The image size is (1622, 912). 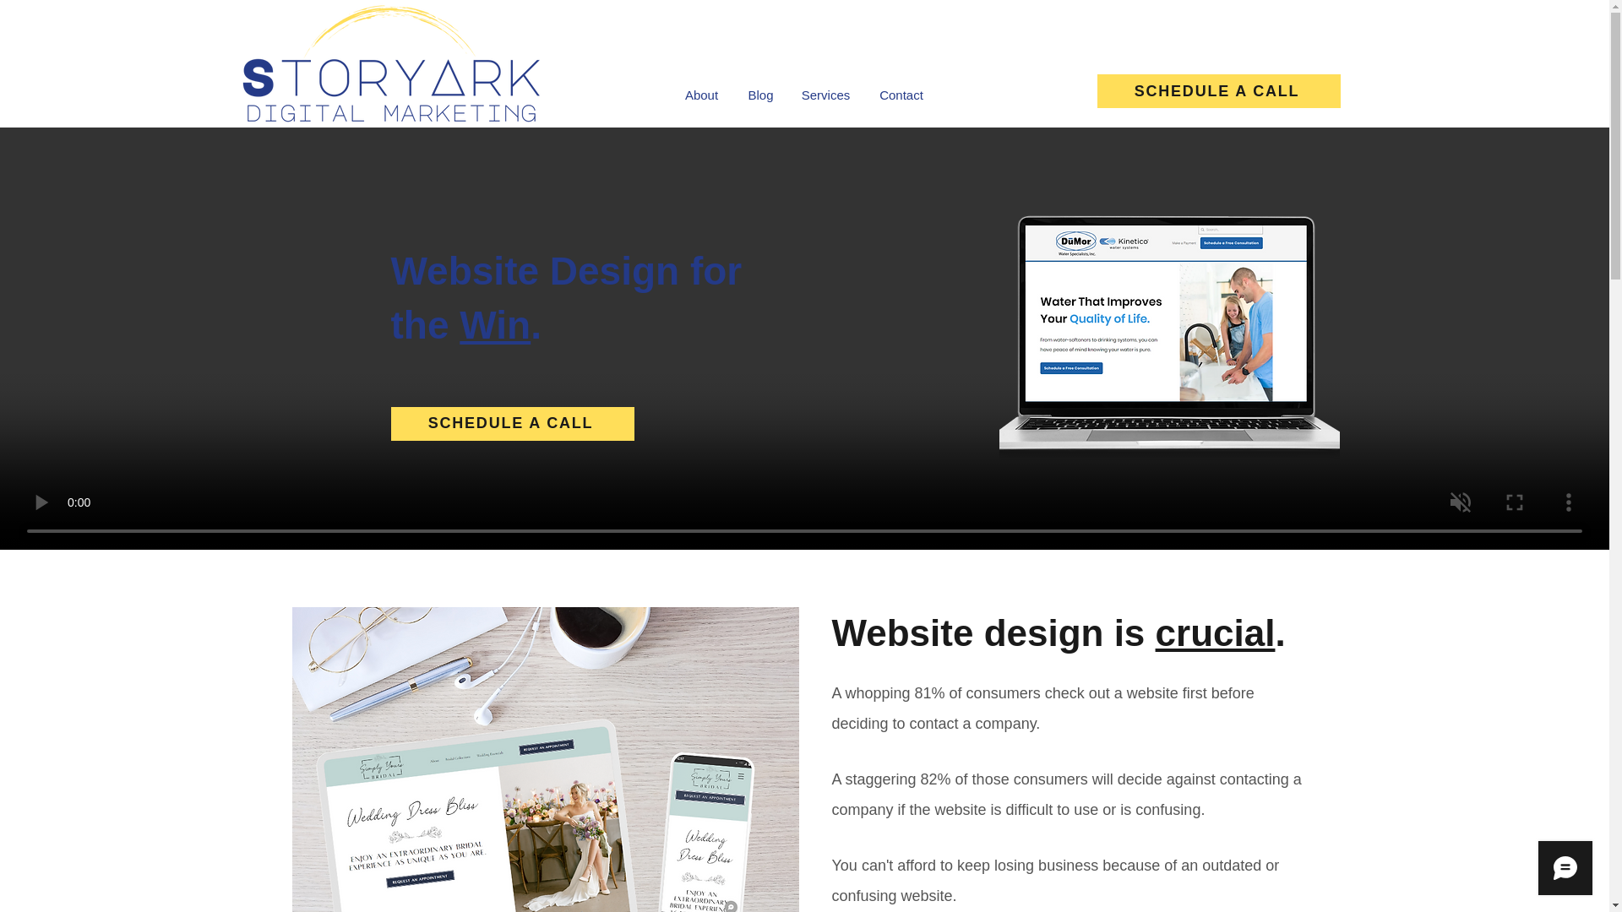 What do you see at coordinates (825, 95) in the screenshot?
I see `Services` at bounding box center [825, 95].